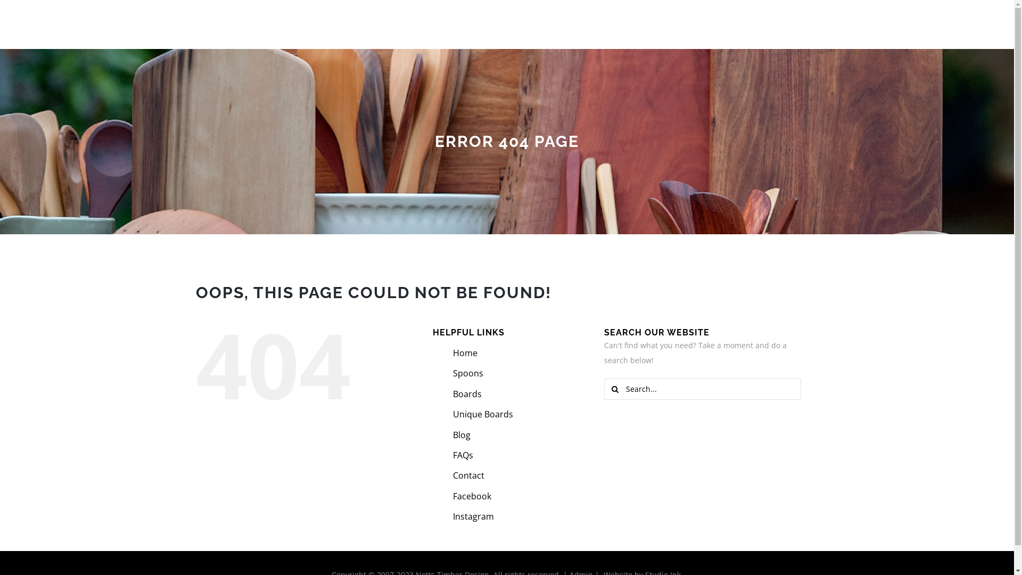 This screenshot has height=575, width=1022. I want to click on Spoons, so click(468, 373).